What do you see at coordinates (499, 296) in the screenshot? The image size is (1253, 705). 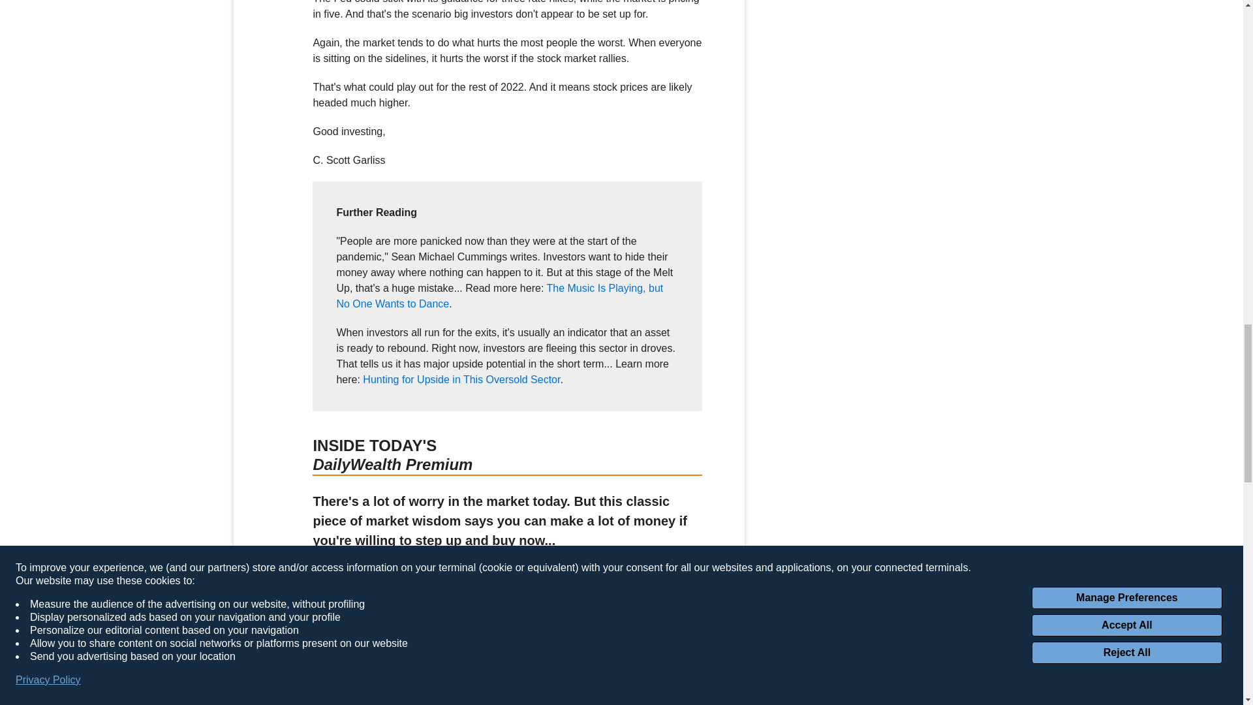 I see `The Music Is Playing, but No One Wants to Dance` at bounding box center [499, 296].